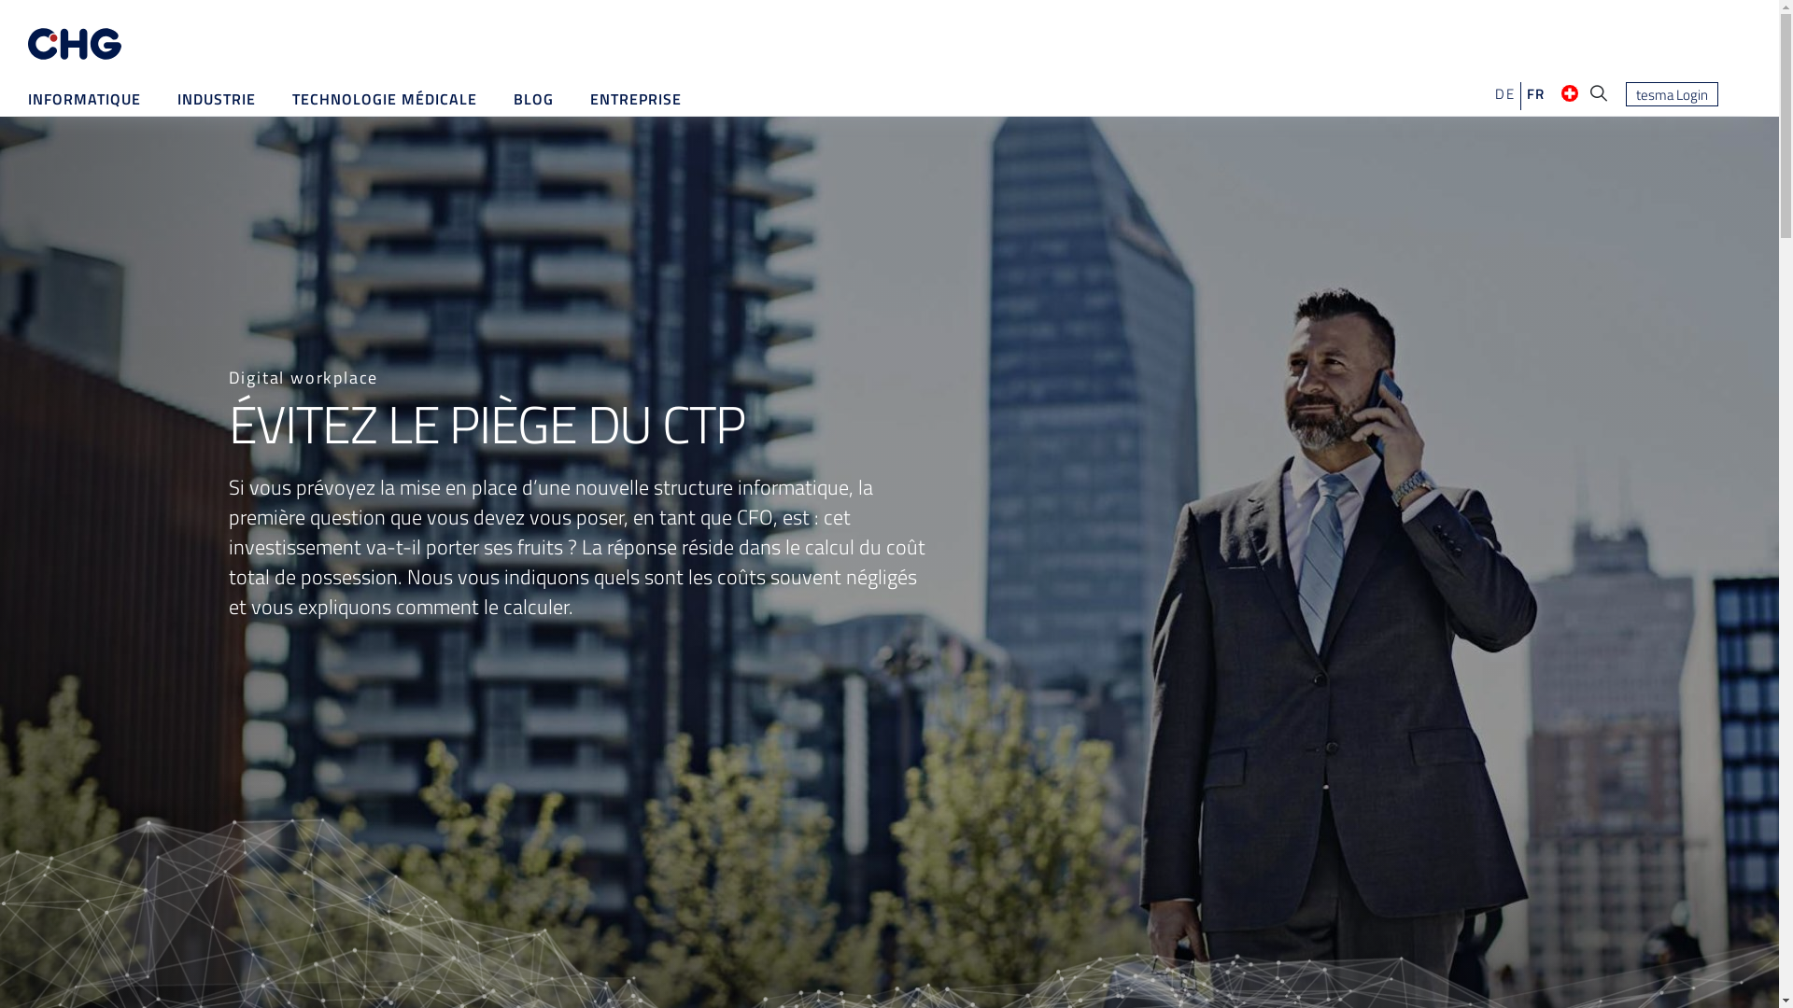  I want to click on FR, so click(1536, 93).